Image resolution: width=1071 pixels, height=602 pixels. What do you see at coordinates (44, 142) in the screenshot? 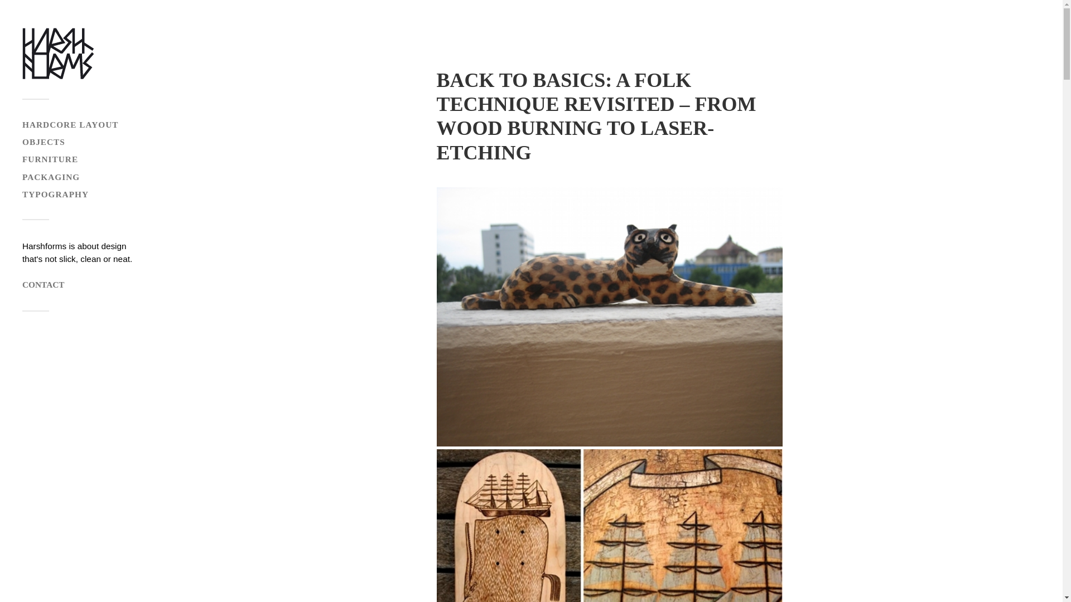
I see `OBJECTS` at bounding box center [44, 142].